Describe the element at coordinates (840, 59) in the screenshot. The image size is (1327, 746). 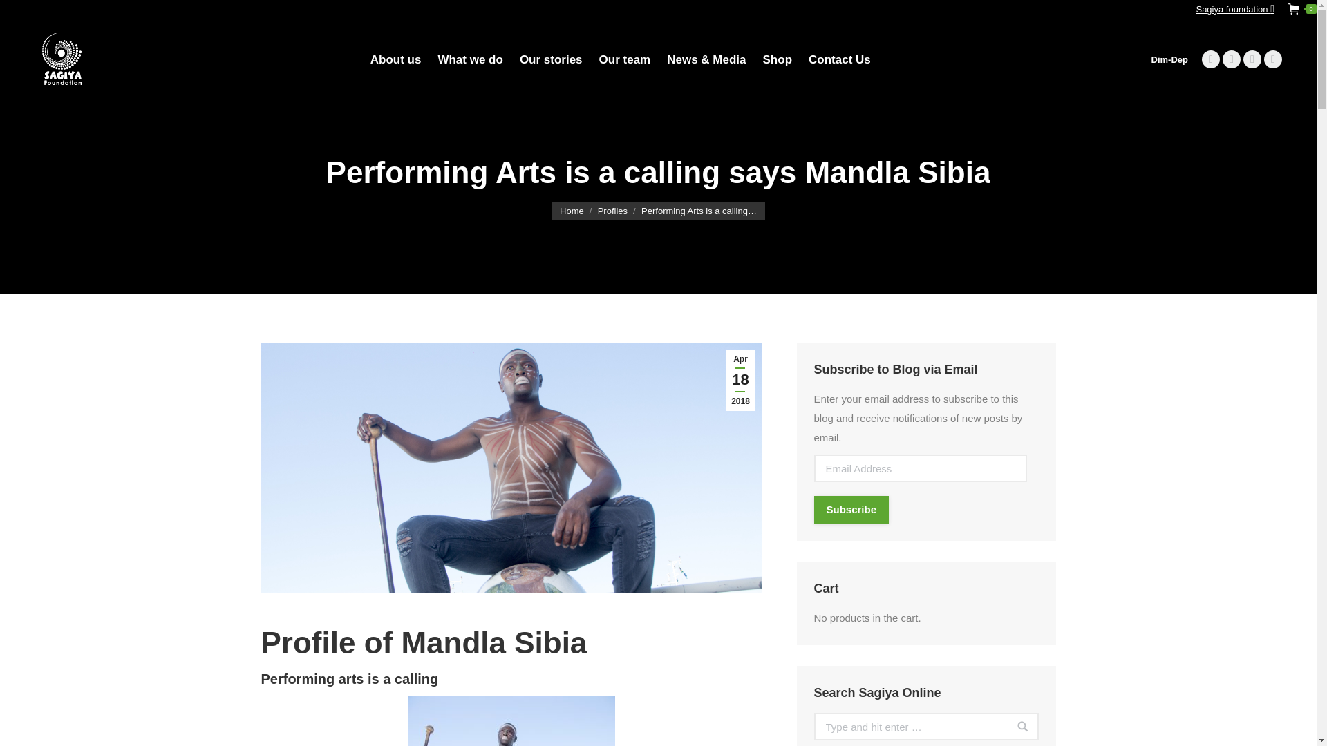
I see `Shop` at that location.